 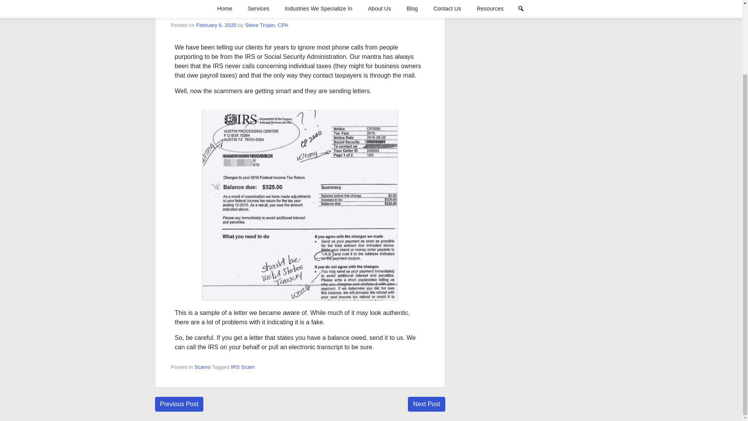 What do you see at coordinates (242, 367) in the screenshot?
I see `IRS Scam` at bounding box center [242, 367].